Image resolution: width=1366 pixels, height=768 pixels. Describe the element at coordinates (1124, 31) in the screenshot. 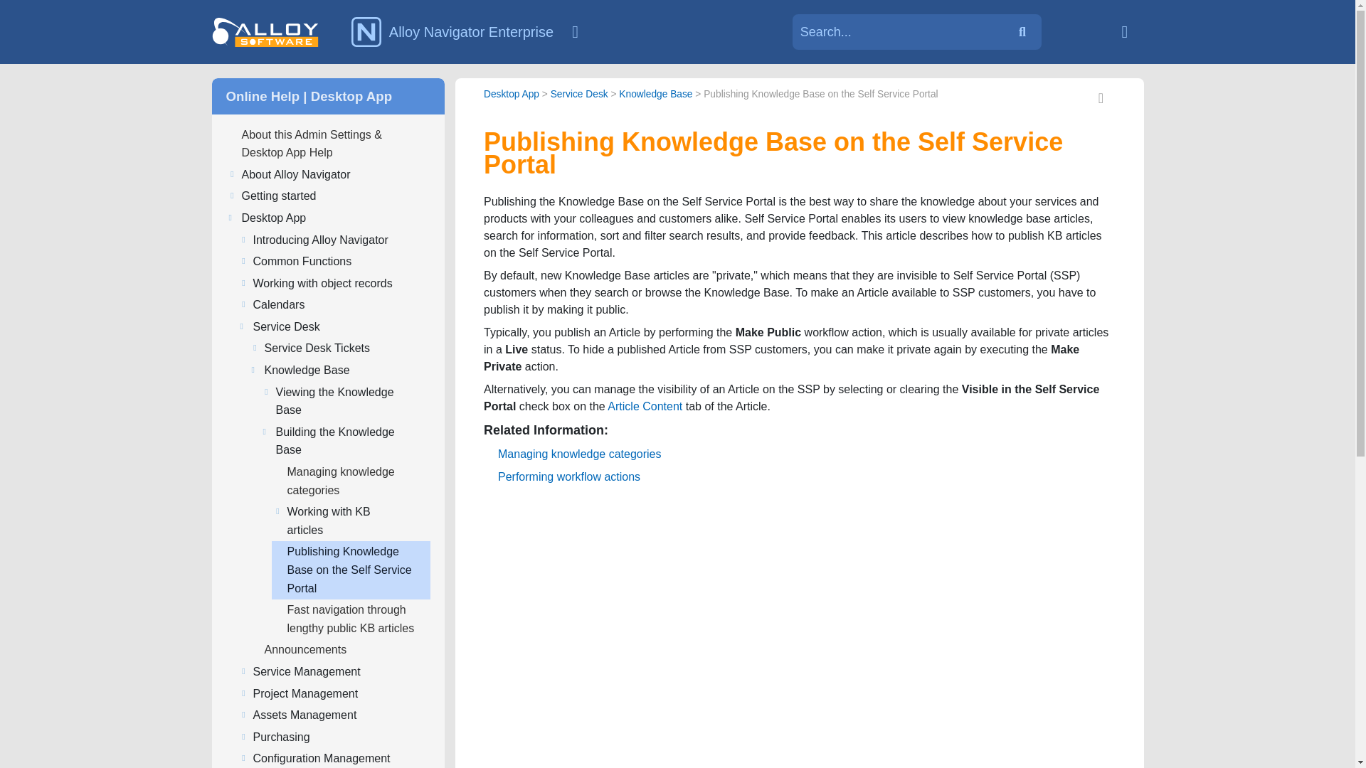

I see `Back to Home` at that location.